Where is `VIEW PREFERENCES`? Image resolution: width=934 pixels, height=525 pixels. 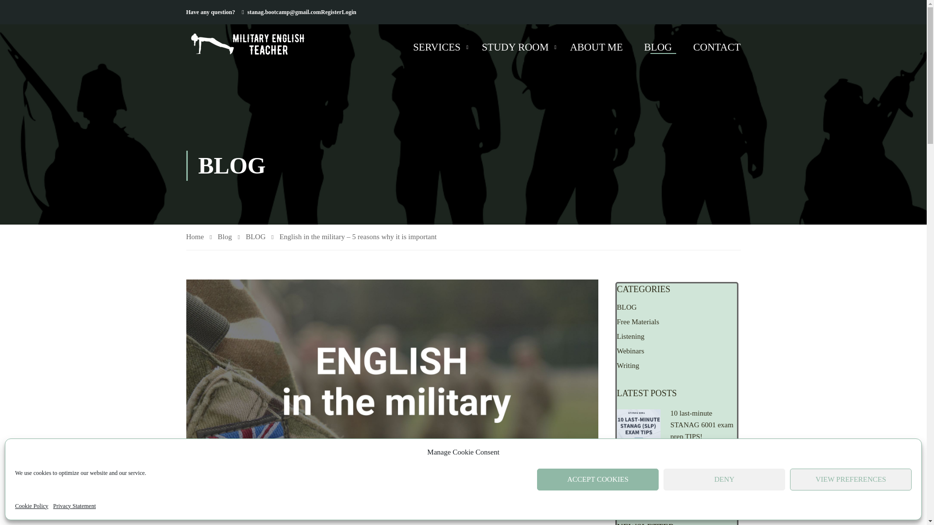 VIEW PREFERENCES is located at coordinates (850, 479).